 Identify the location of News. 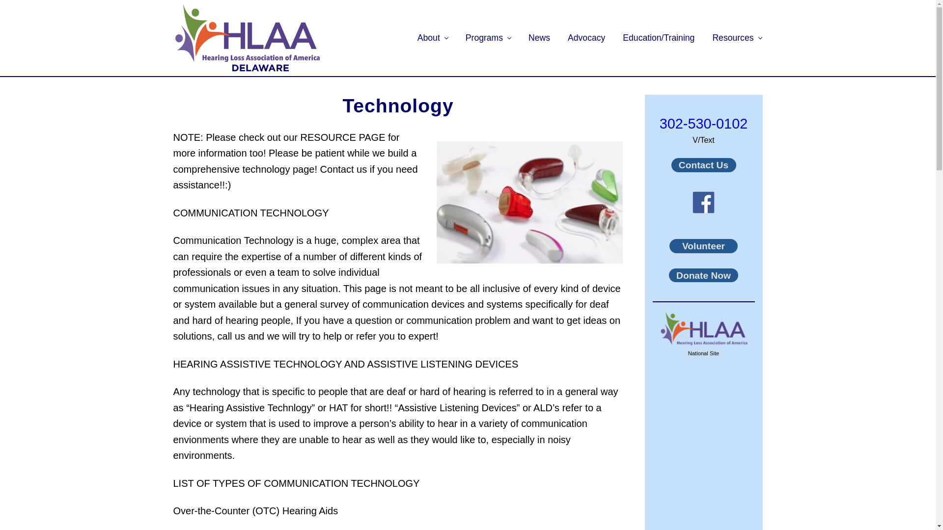
(539, 37).